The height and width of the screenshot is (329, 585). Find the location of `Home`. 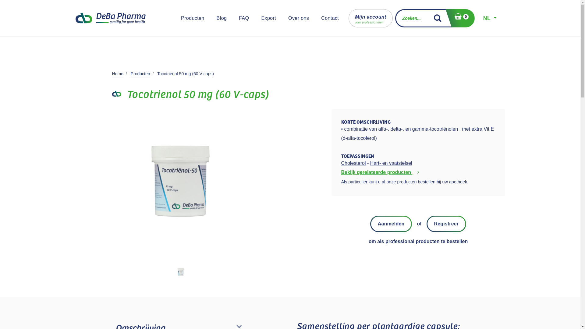

Home is located at coordinates (118, 74).